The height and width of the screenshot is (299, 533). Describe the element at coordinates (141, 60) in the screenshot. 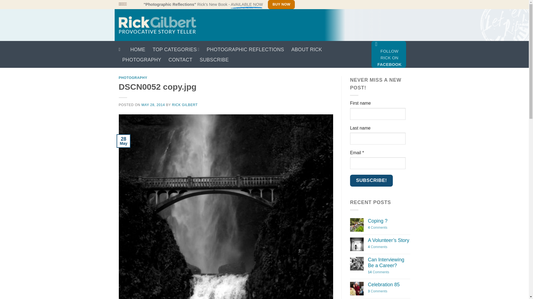

I see `PHOTOGRAPHY` at that location.